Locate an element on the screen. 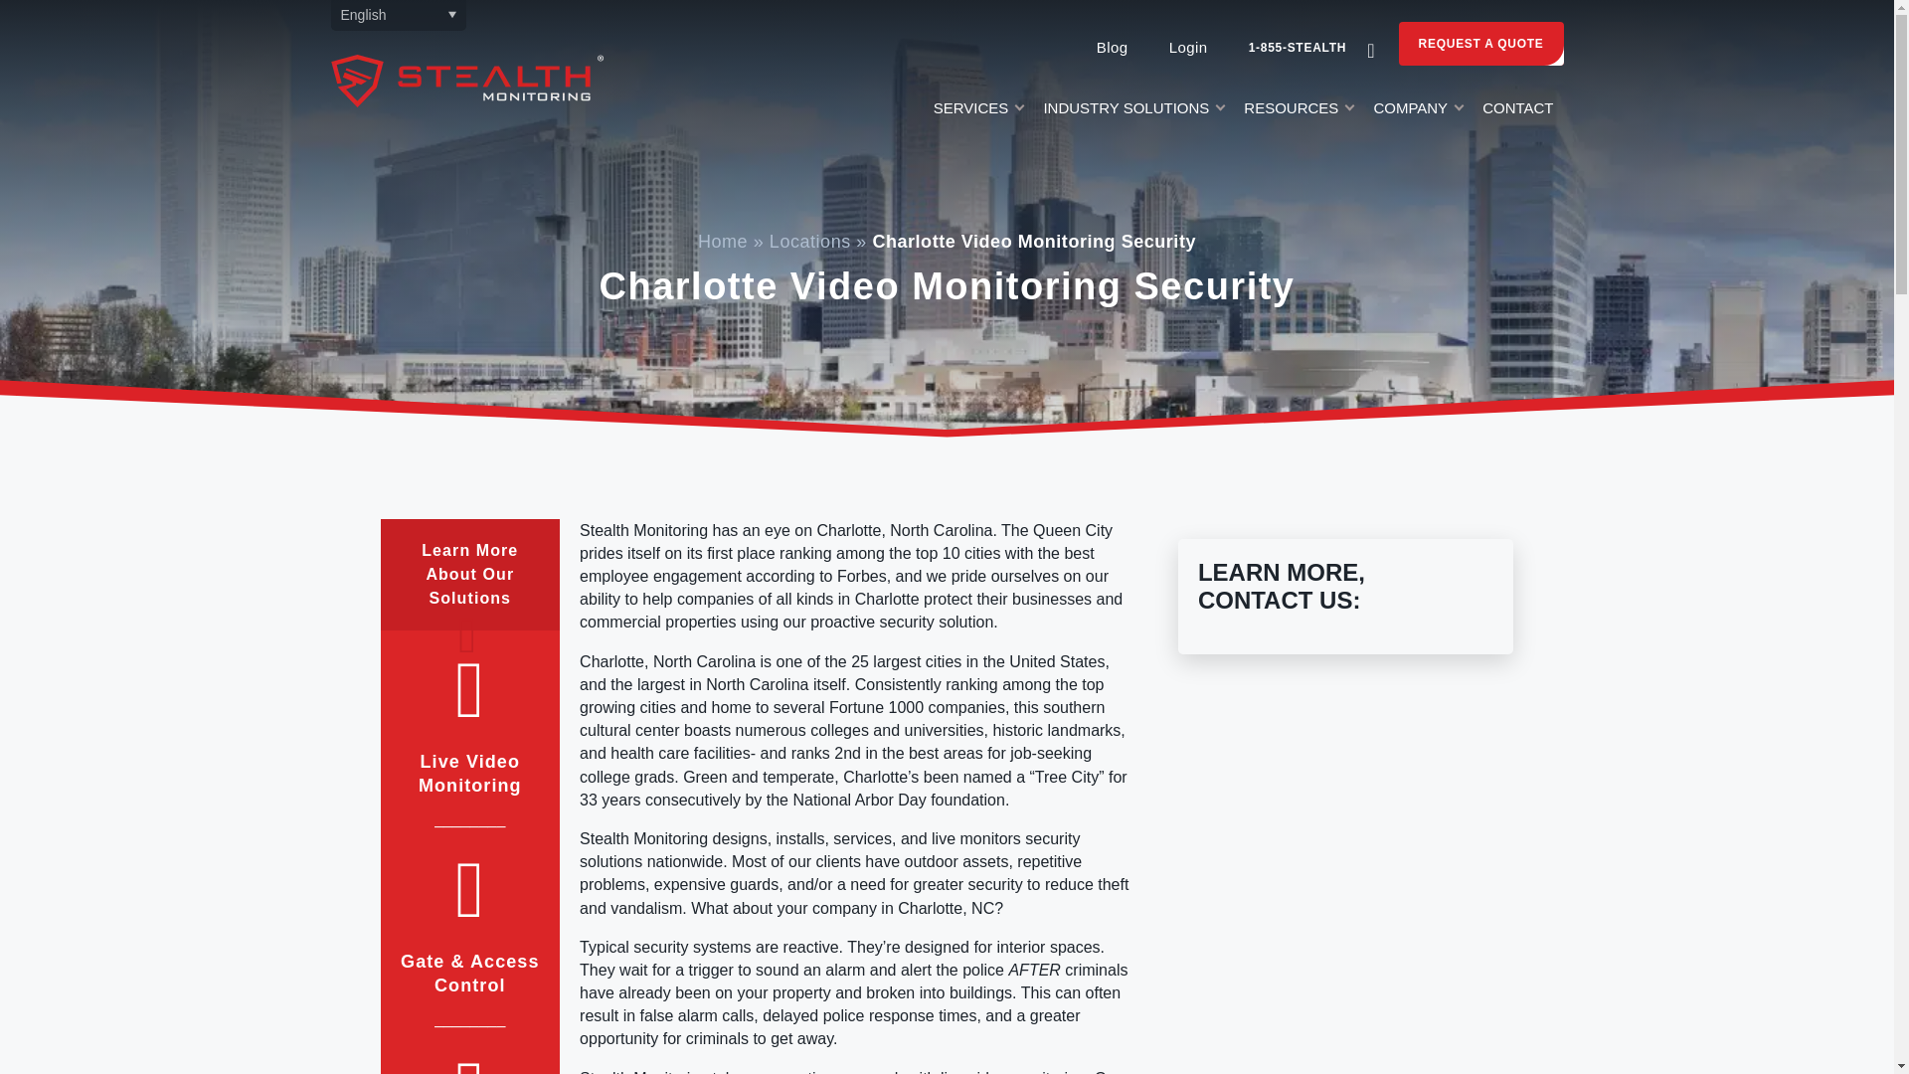 This screenshot has height=1074, width=1909. Login is located at coordinates (1187, 48).